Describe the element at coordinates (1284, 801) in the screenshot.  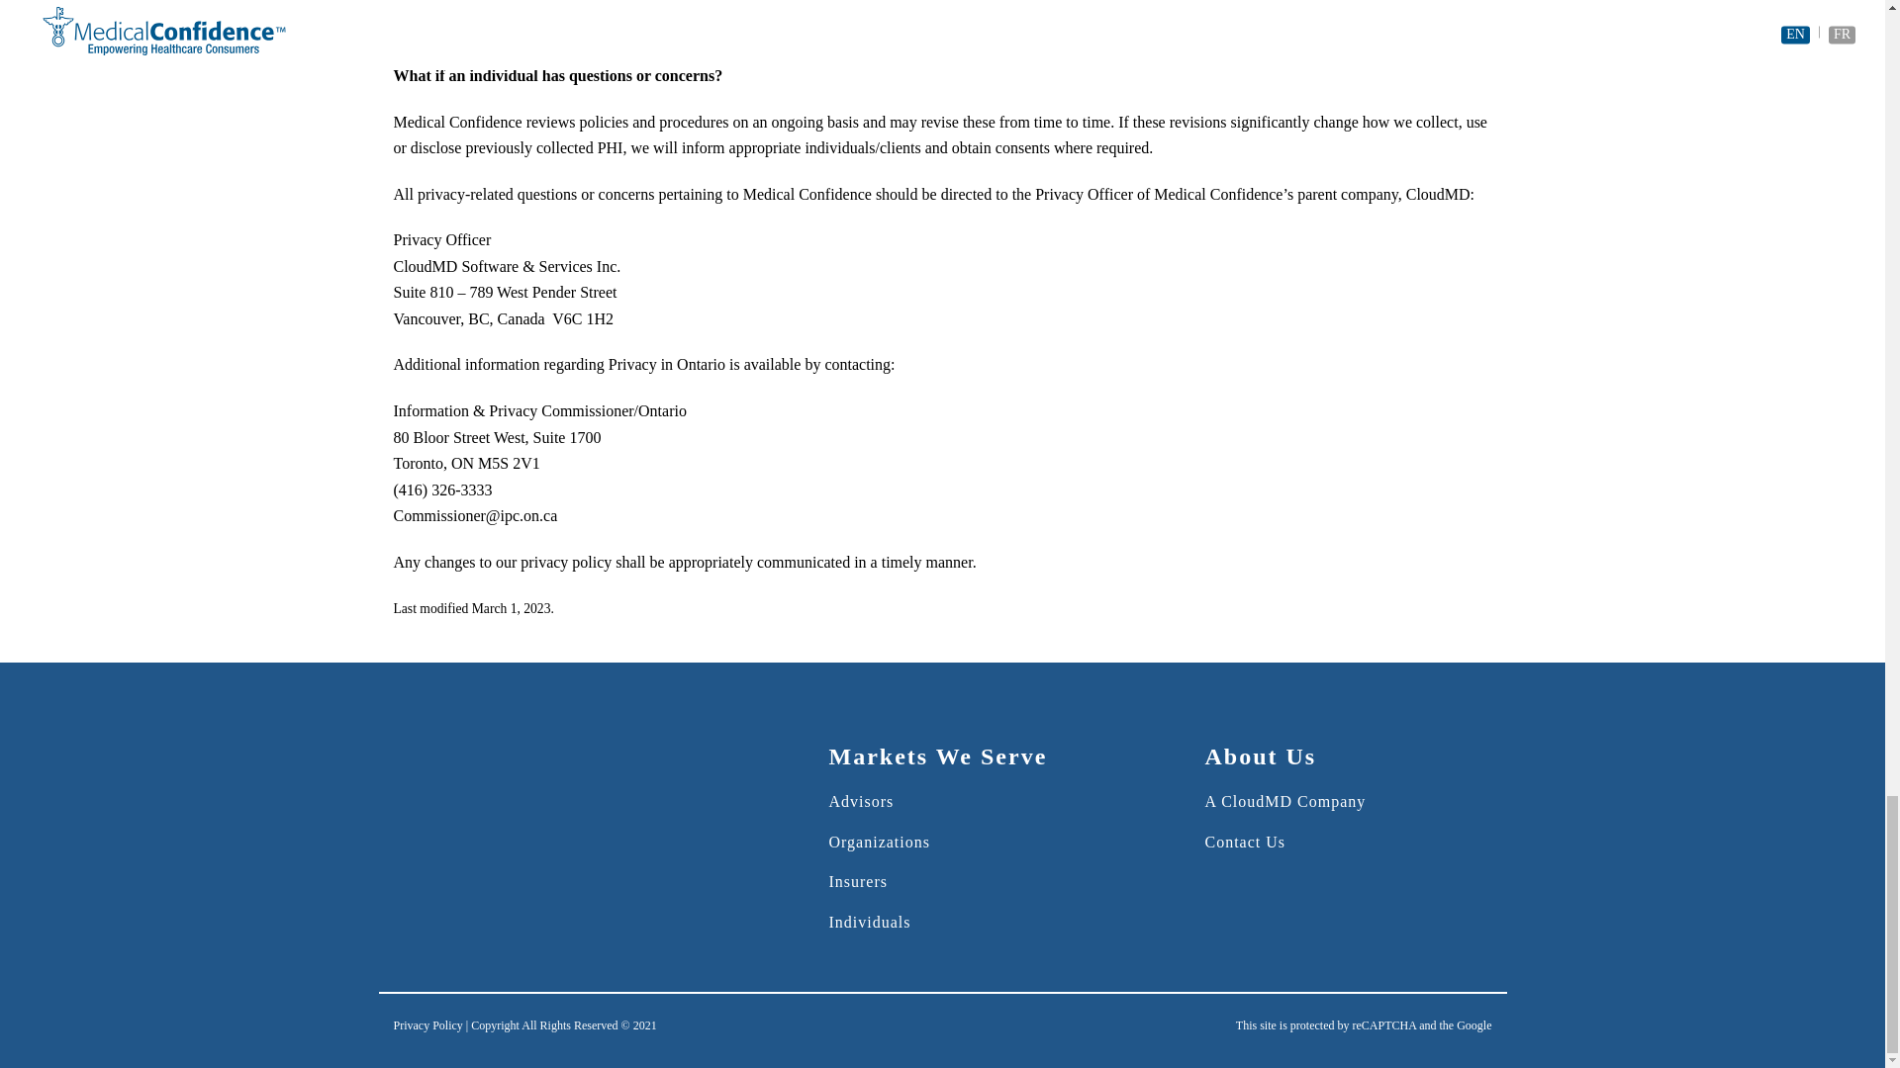
I see `A CloudMD Company` at that location.